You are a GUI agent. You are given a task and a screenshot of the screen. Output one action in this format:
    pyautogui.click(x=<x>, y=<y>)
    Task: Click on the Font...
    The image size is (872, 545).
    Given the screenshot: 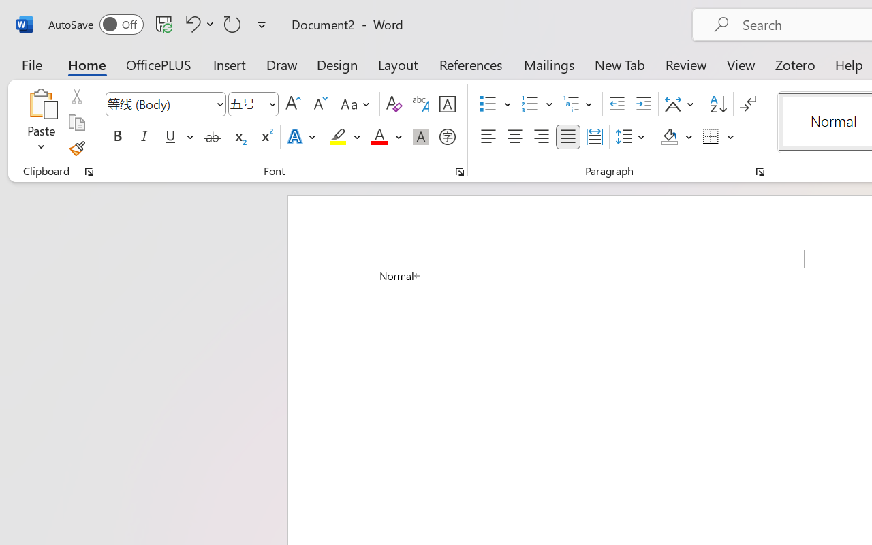 What is the action you would take?
    pyautogui.click(x=460, y=172)
    